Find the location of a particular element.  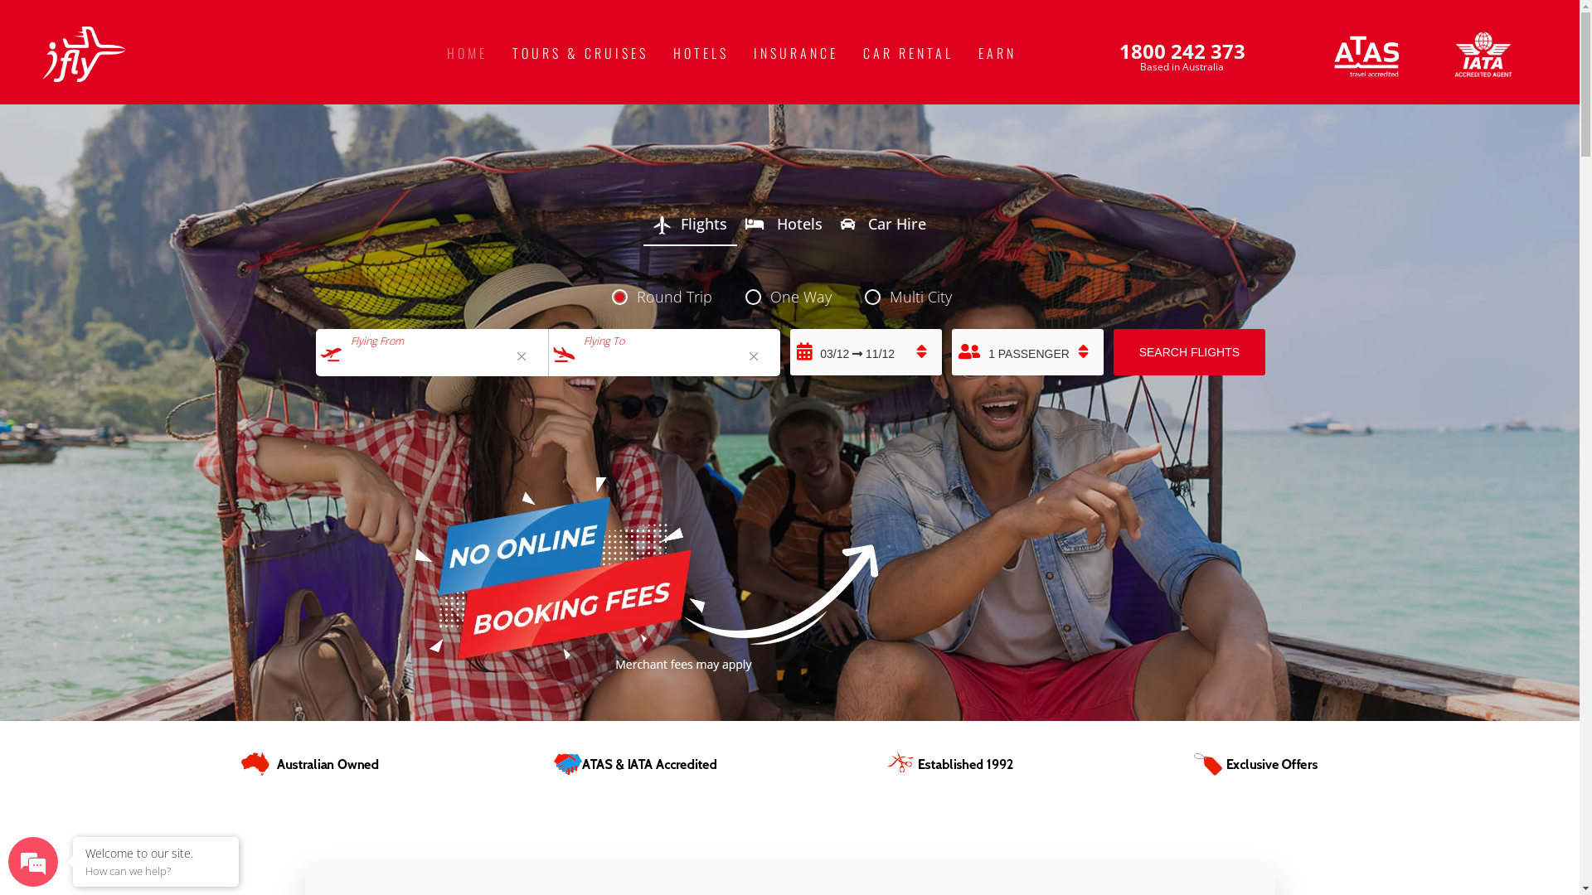

Multi City is located at coordinates (915, 297).